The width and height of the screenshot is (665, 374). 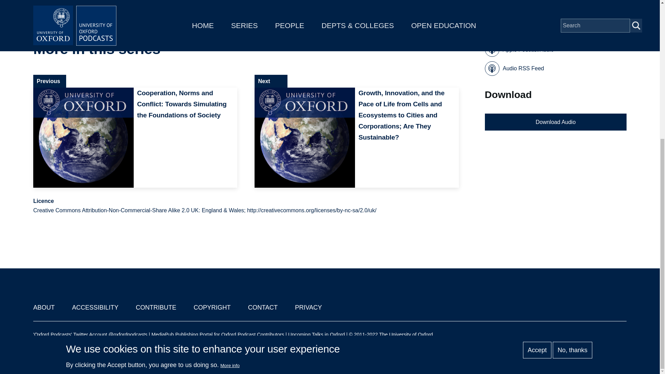 I want to click on Download Audio, so click(x=556, y=122).